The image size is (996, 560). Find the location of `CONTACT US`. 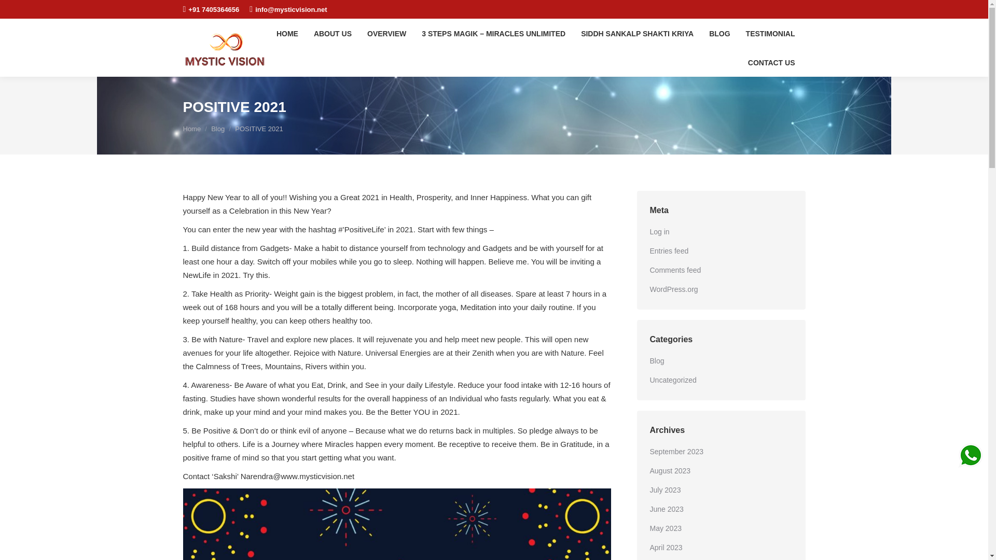

CONTACT US is located at coordinates (772, 62).